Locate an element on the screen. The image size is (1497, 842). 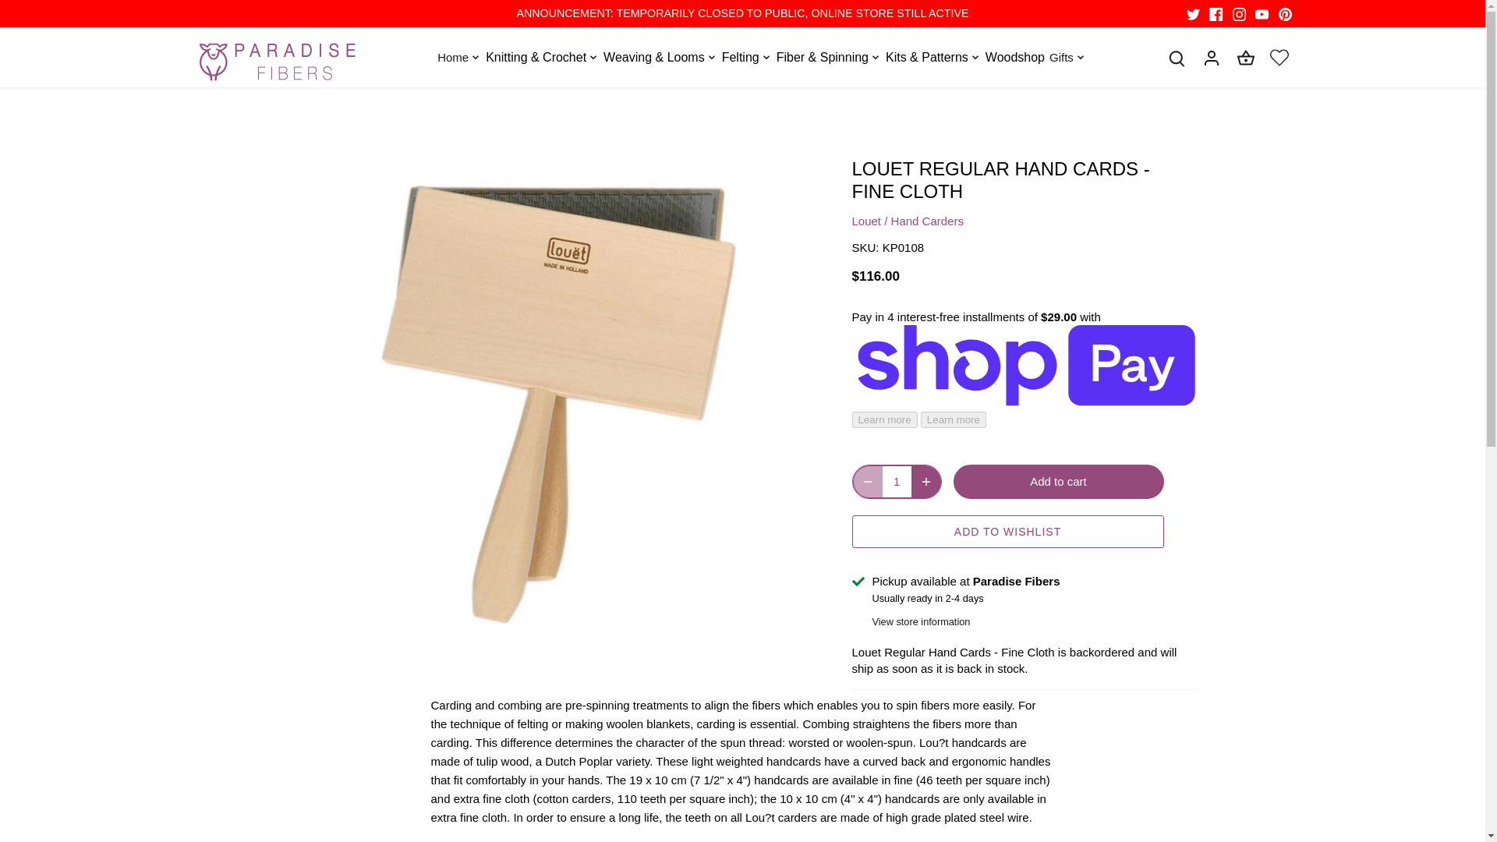
Youtube is located at coordinates (1262, 14).